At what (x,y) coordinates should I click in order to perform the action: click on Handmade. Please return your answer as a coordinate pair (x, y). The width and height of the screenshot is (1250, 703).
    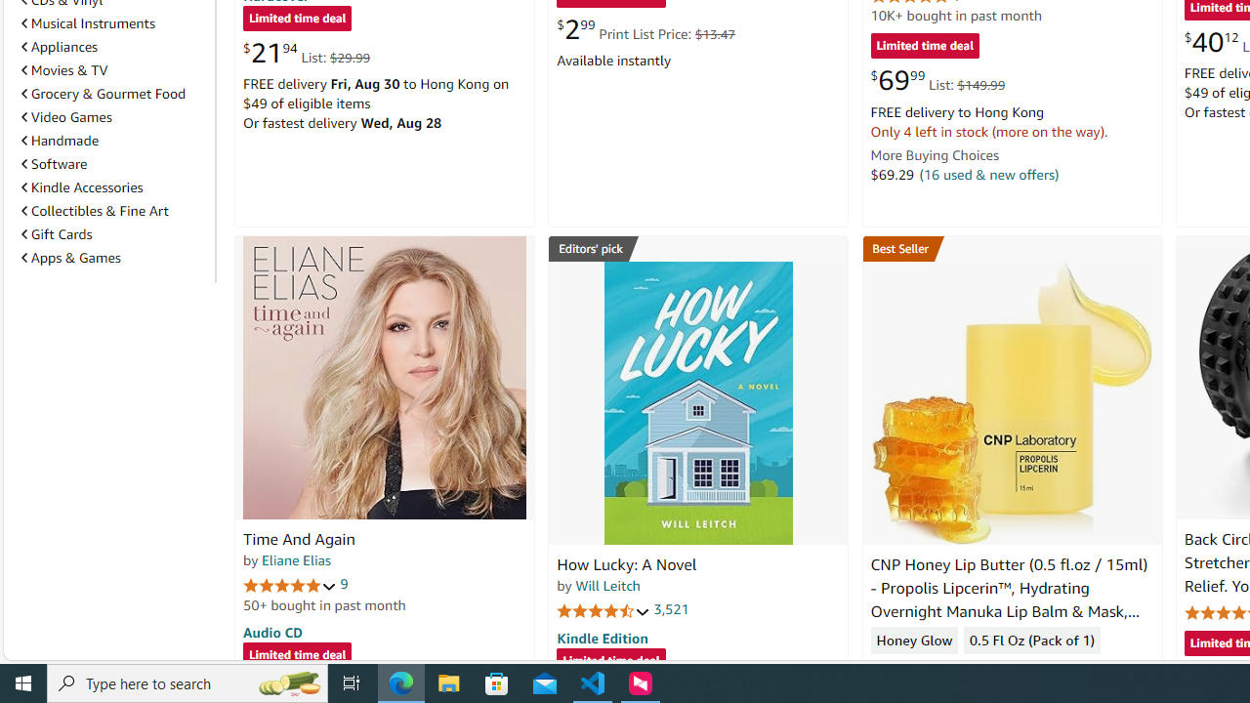
    Looking at the image, I should click on (61, 141).